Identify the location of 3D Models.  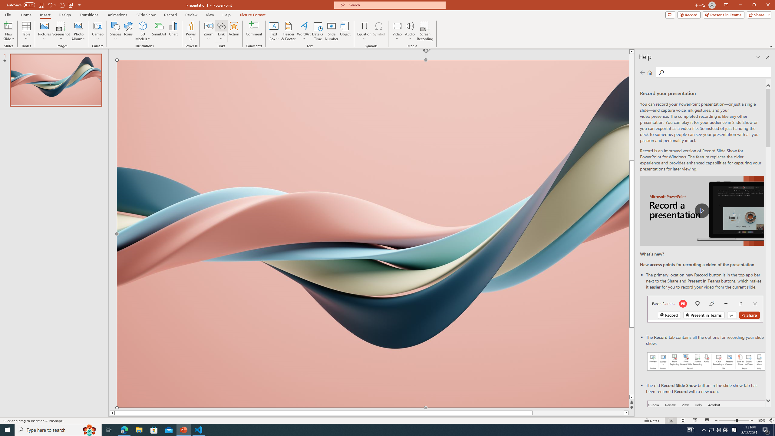
(143, 31).